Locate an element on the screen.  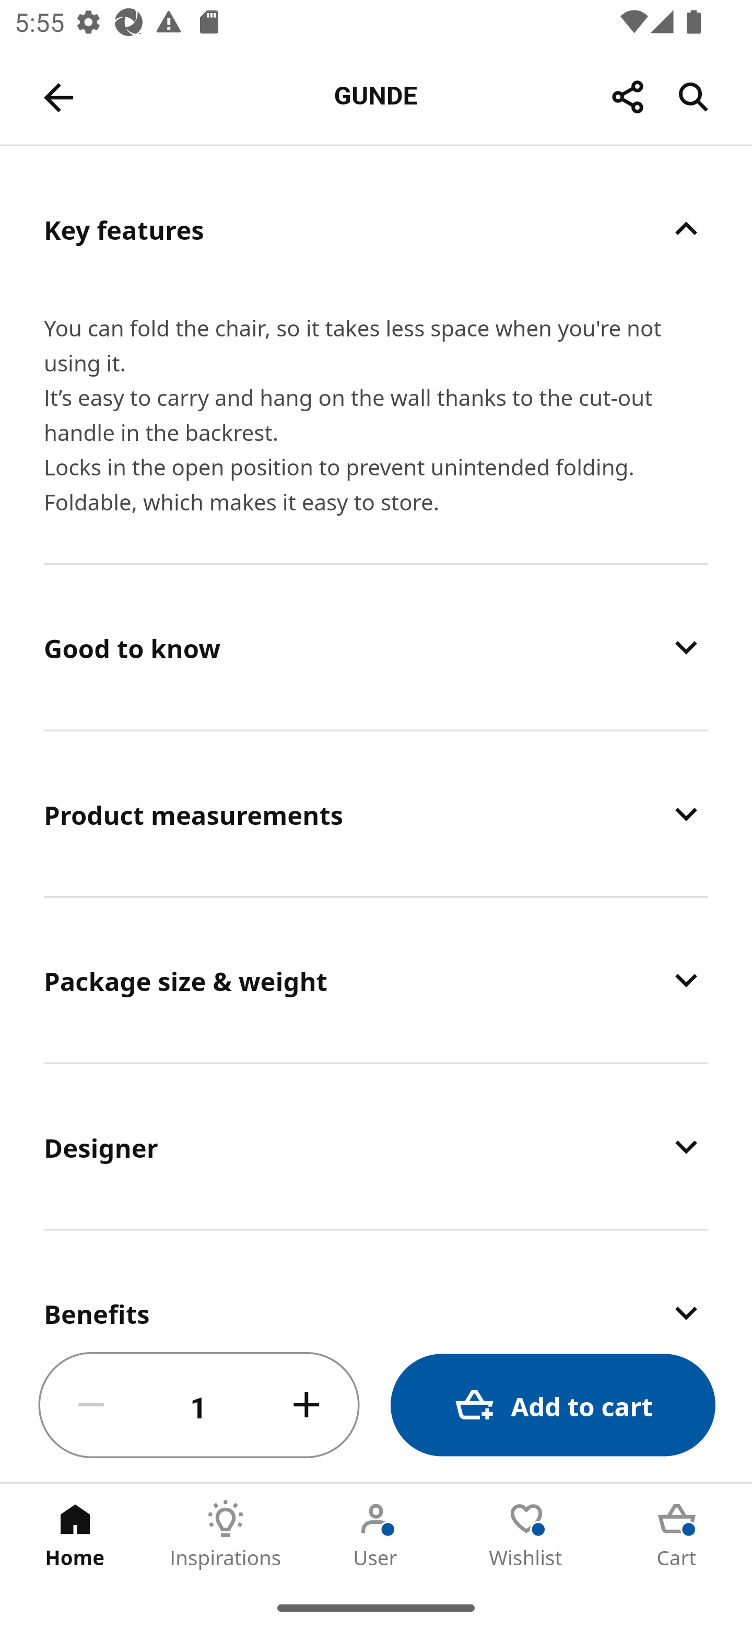
Inspirations
Tab 2 of 5 is located at coordinates (226, 1534).